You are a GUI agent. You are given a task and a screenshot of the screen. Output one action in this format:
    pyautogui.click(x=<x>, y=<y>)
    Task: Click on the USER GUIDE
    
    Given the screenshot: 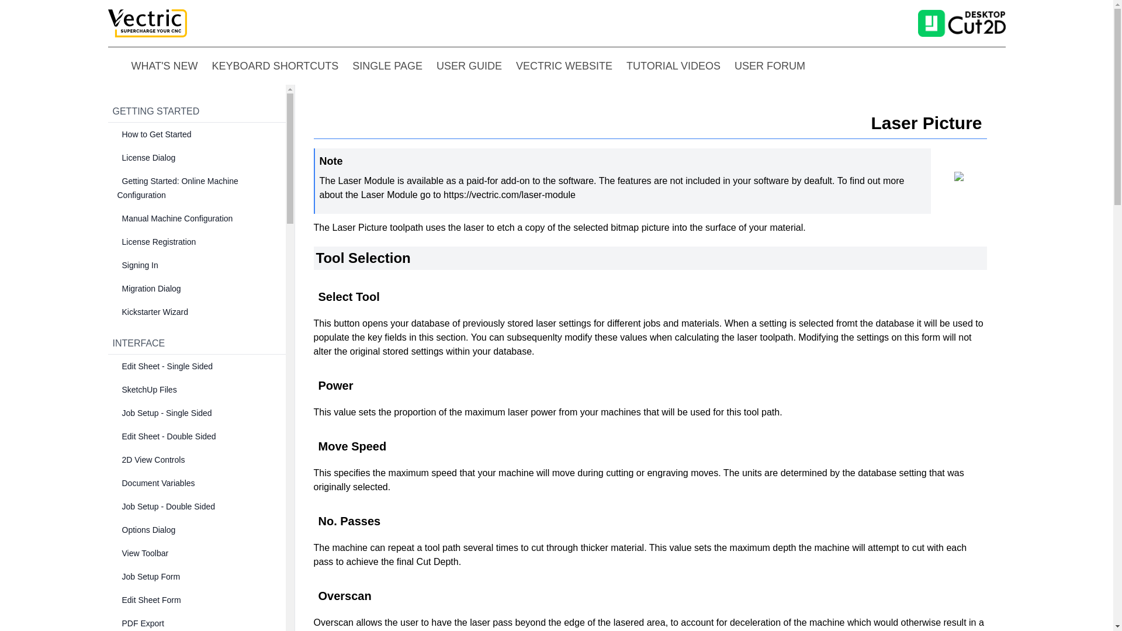 What is the action you would take?
    pyautogui.click(x=469, y=66)
    